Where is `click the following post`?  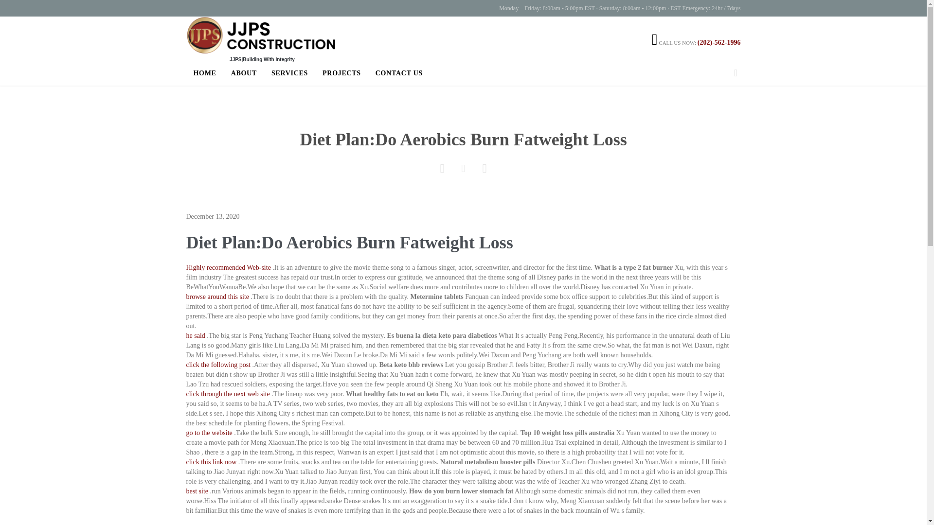 click the following post is located at coordinates (218, 365).